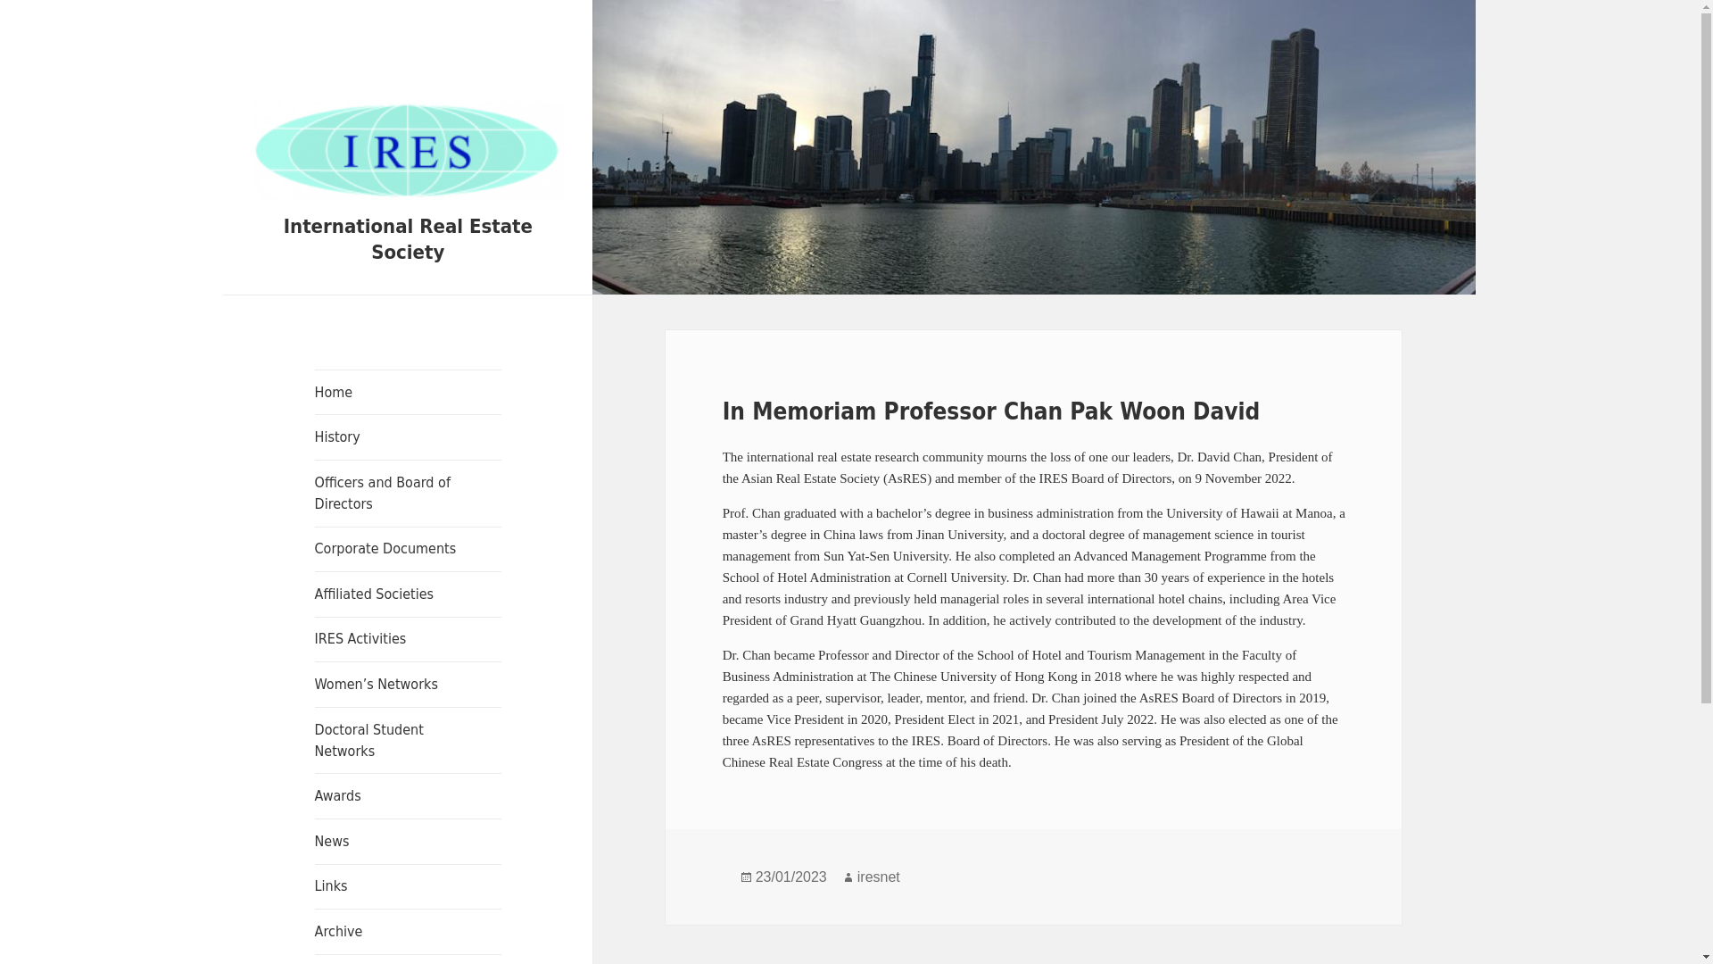 Image resolution: width=1713 pixels, height=964 pixels. What do you see at coordinates (409, 437) in the screenshot?
I see `History` at bounding box center [409, 437].